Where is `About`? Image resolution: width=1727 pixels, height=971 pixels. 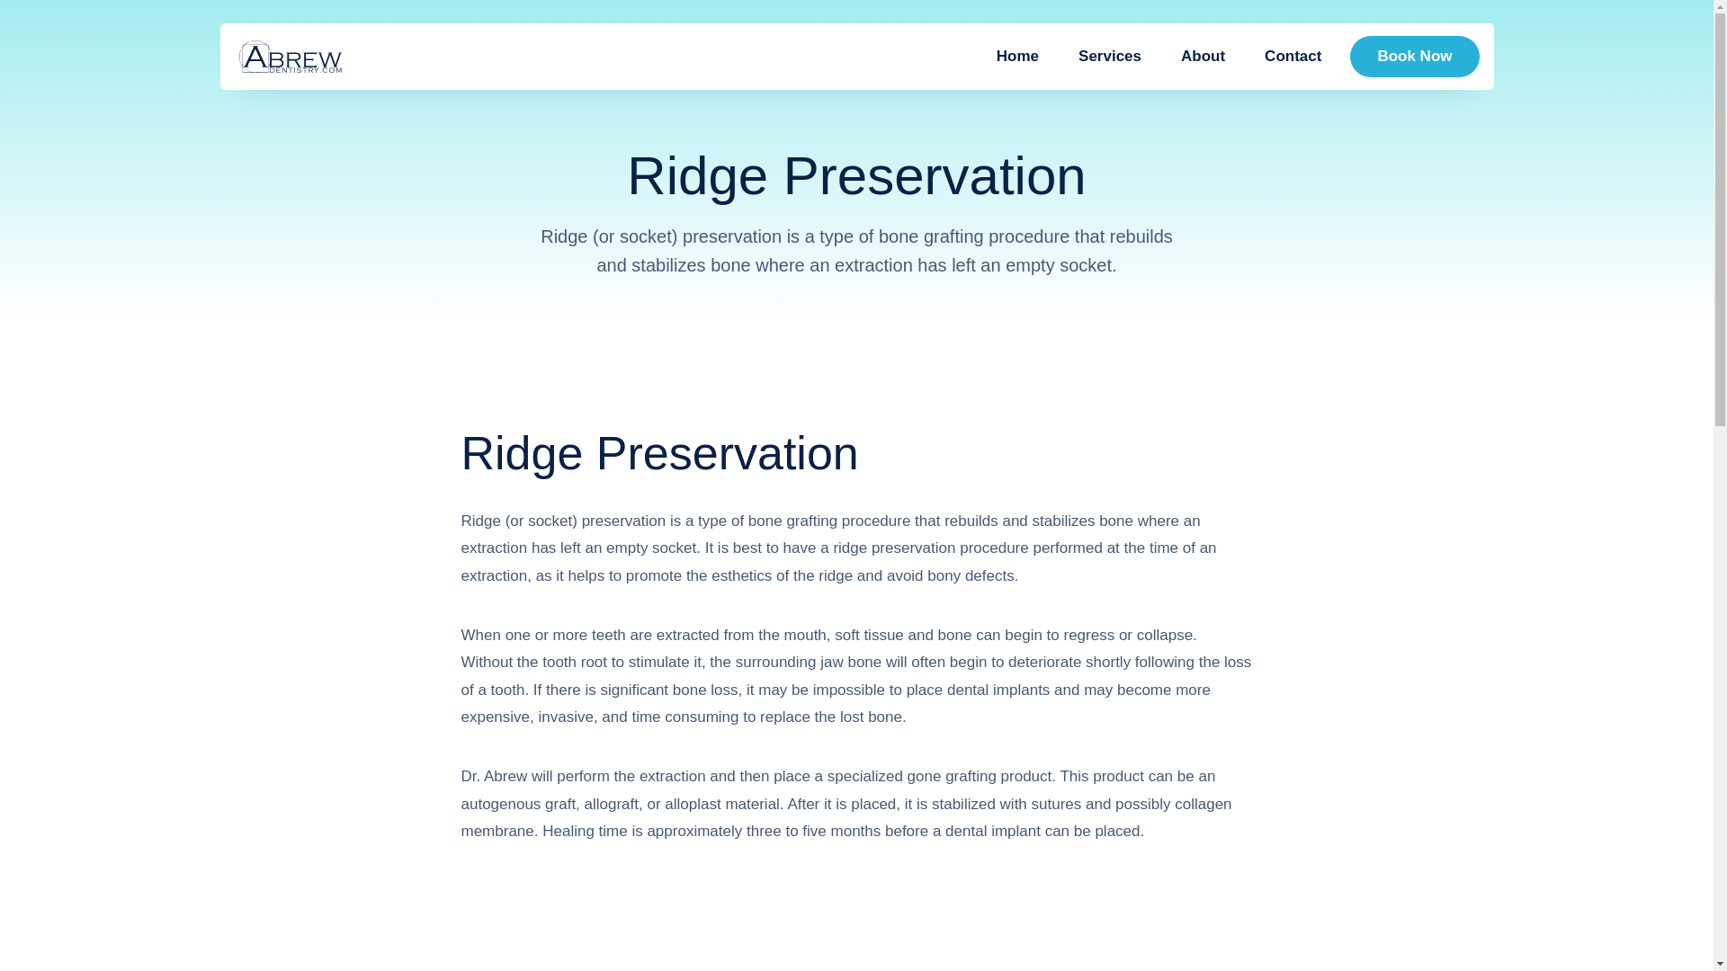 About is located at coordinates (1203, 56).